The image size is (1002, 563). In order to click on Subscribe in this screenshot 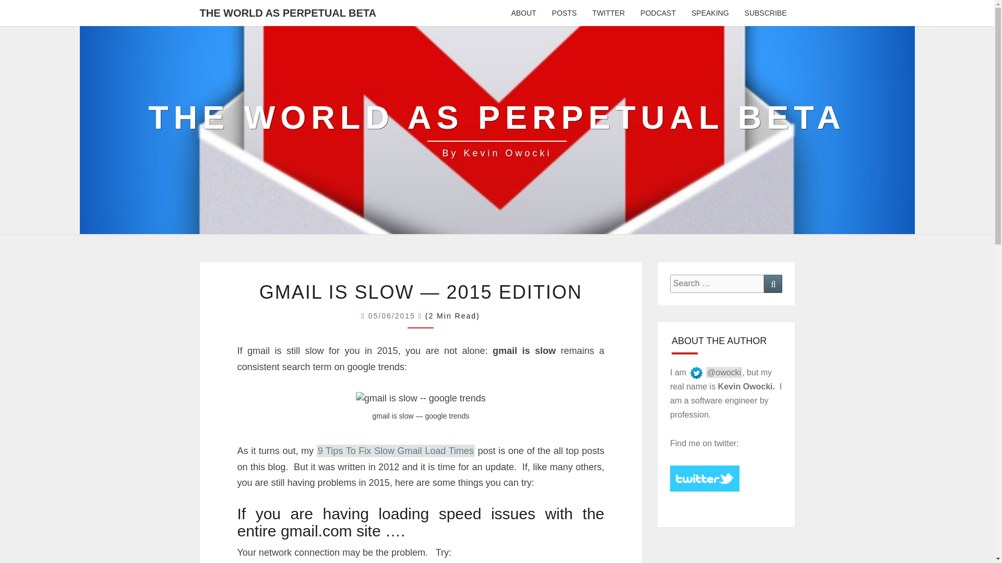, I will do `click(765, 13)`.